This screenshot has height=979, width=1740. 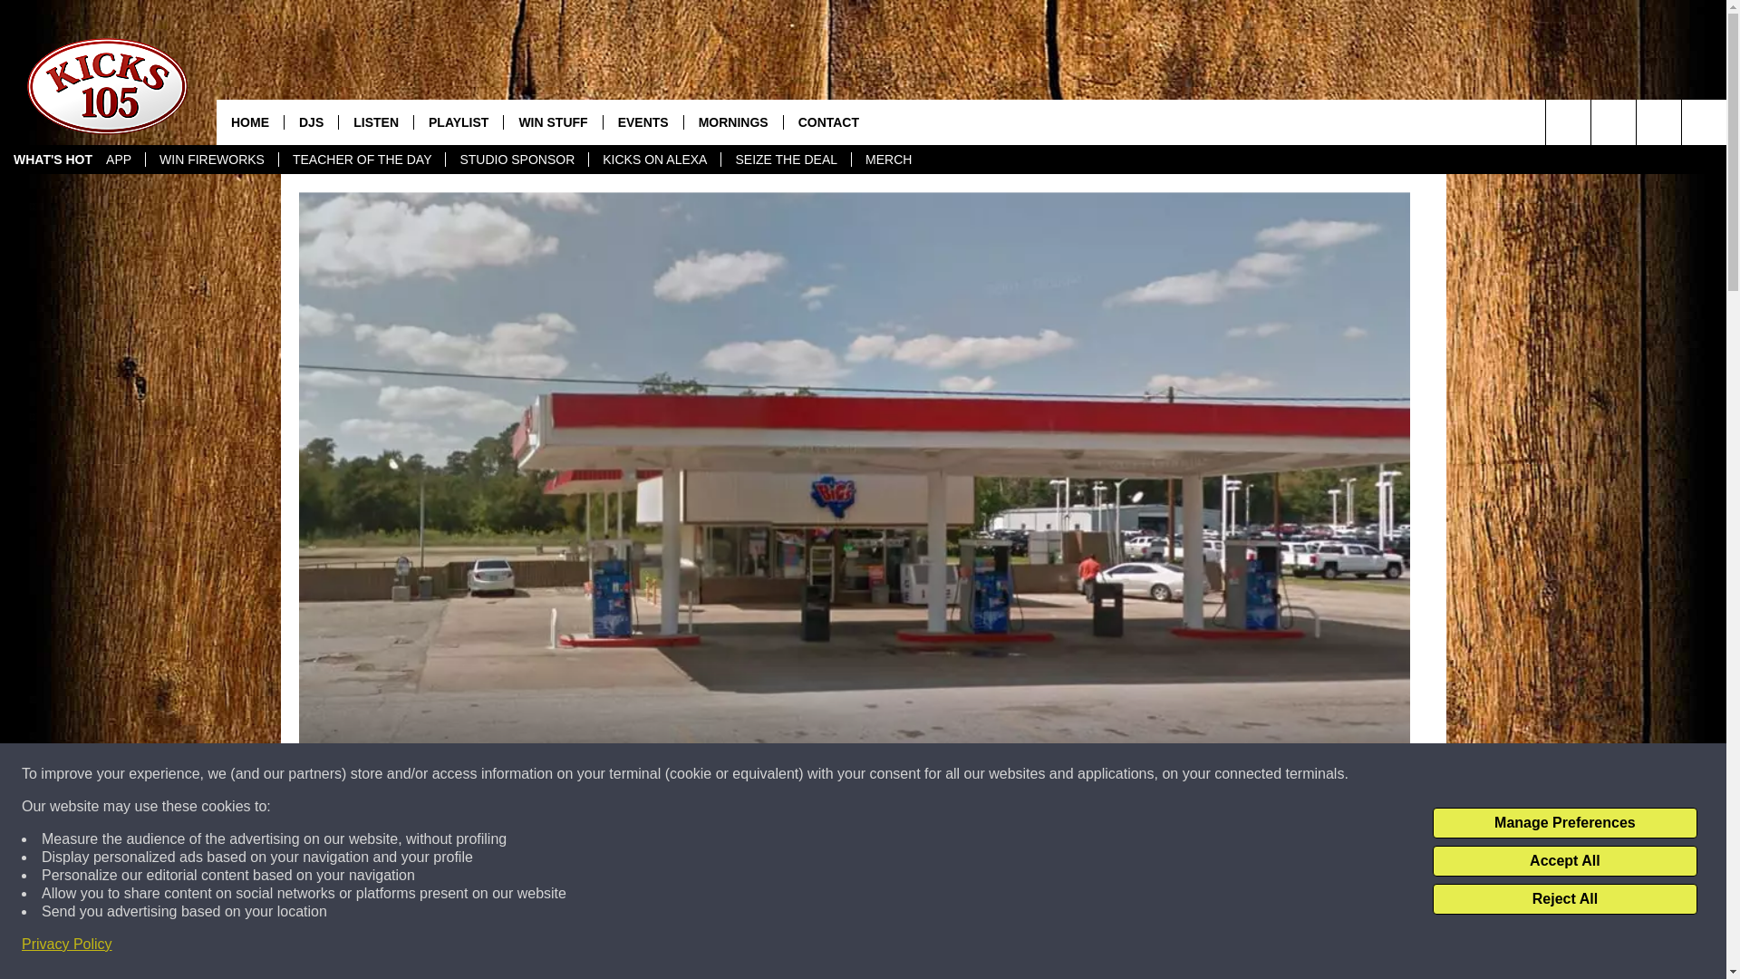 What do you see at coordinates (1564, 899) in the screenshot?
I see `Reject All` at bounding box center [1564, 899].